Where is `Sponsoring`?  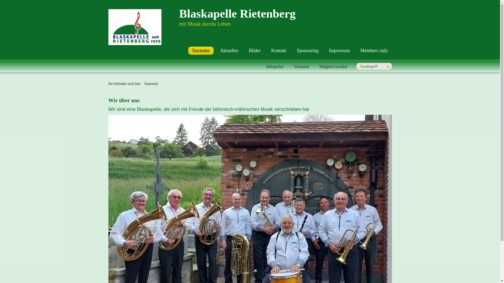
Sponsoring is located at coordinates (308, 51).